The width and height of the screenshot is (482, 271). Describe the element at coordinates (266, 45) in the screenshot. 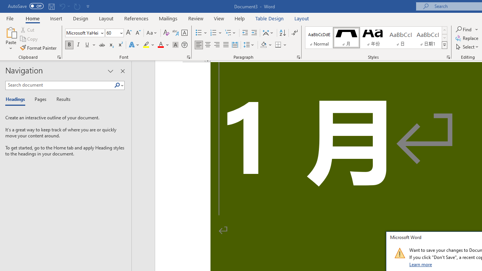

I see `Shading` at that location.